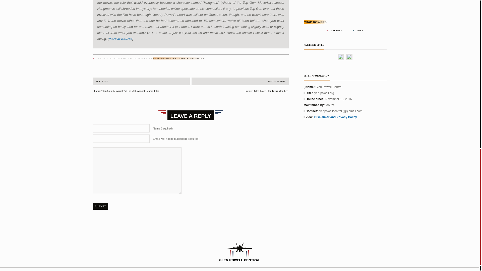 This screenshot has width=482, height=271. Describe the element at coordinates (360, 31) in the screenshot. I see `IMDB` at that location.